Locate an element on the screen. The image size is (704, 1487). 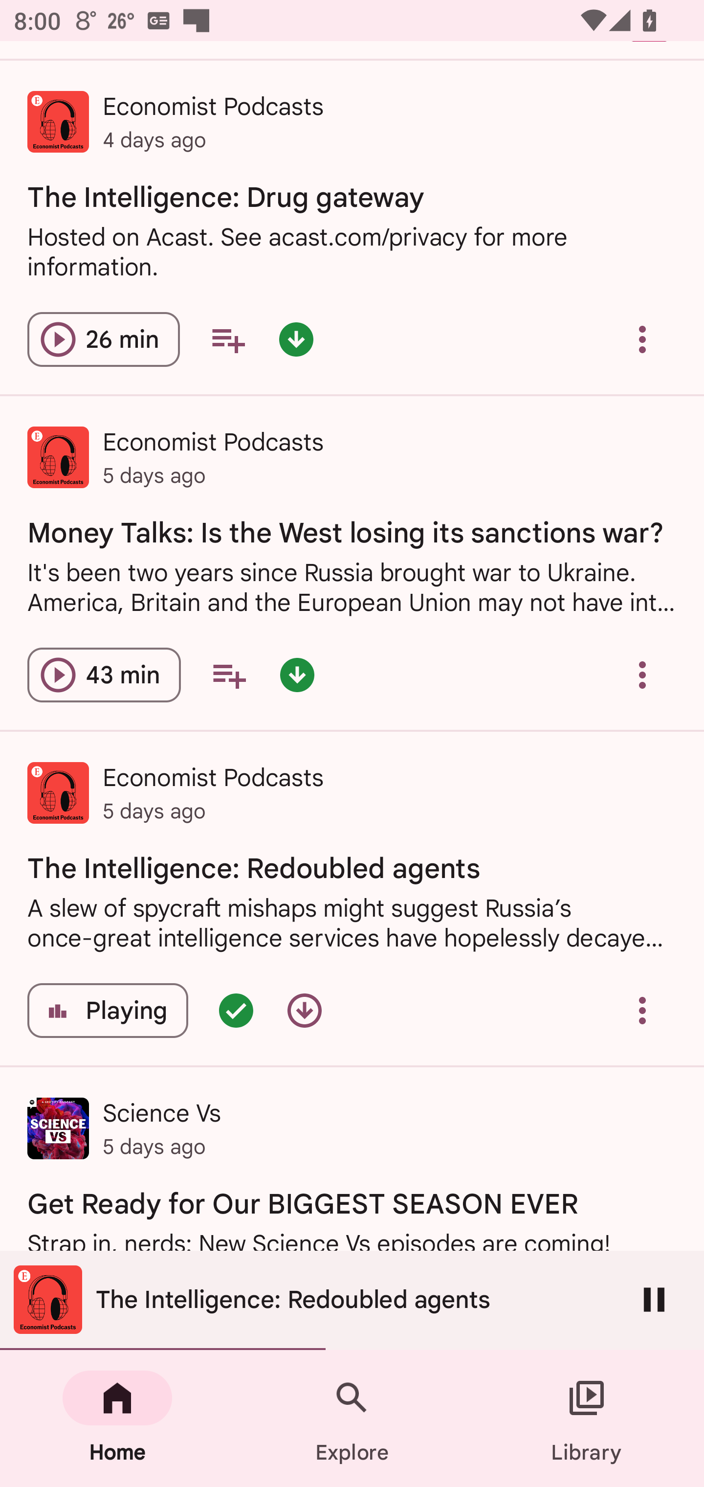
Library is located at coordinates (587, 1419).